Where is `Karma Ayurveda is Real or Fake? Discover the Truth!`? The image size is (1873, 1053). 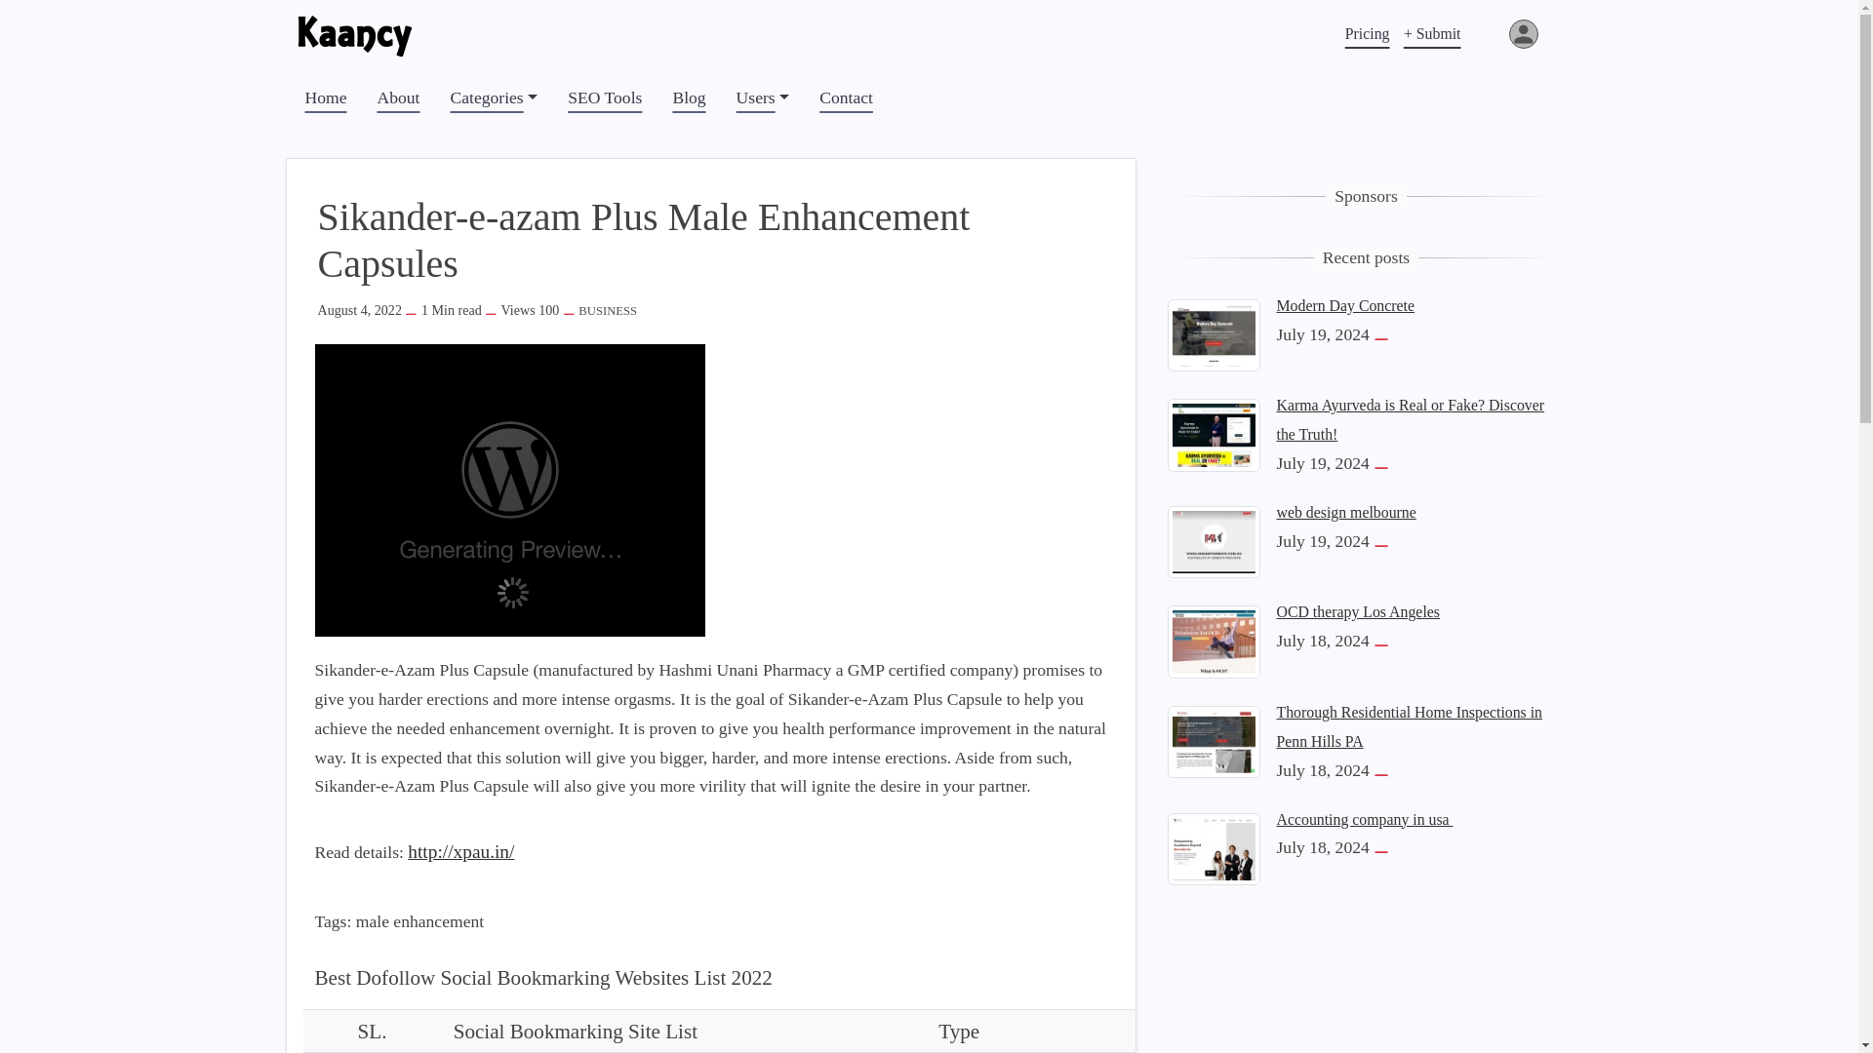 Karma Ayurveda is Real or Fake? Discover the Truth! is located at coordinates (1409, 419).